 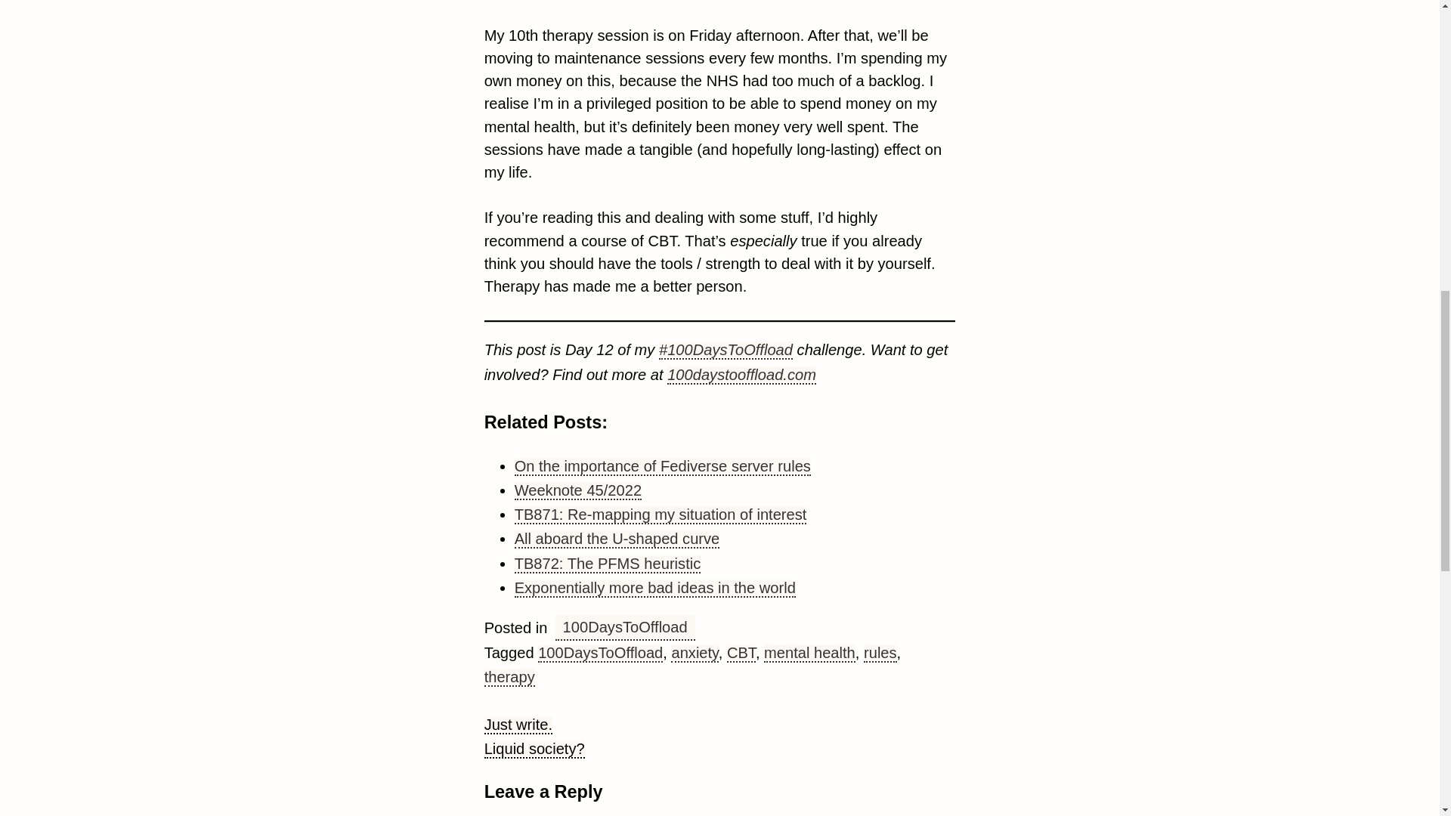 I want to click on On the importance of Fediverse server rules, so click(x=663, y=466).